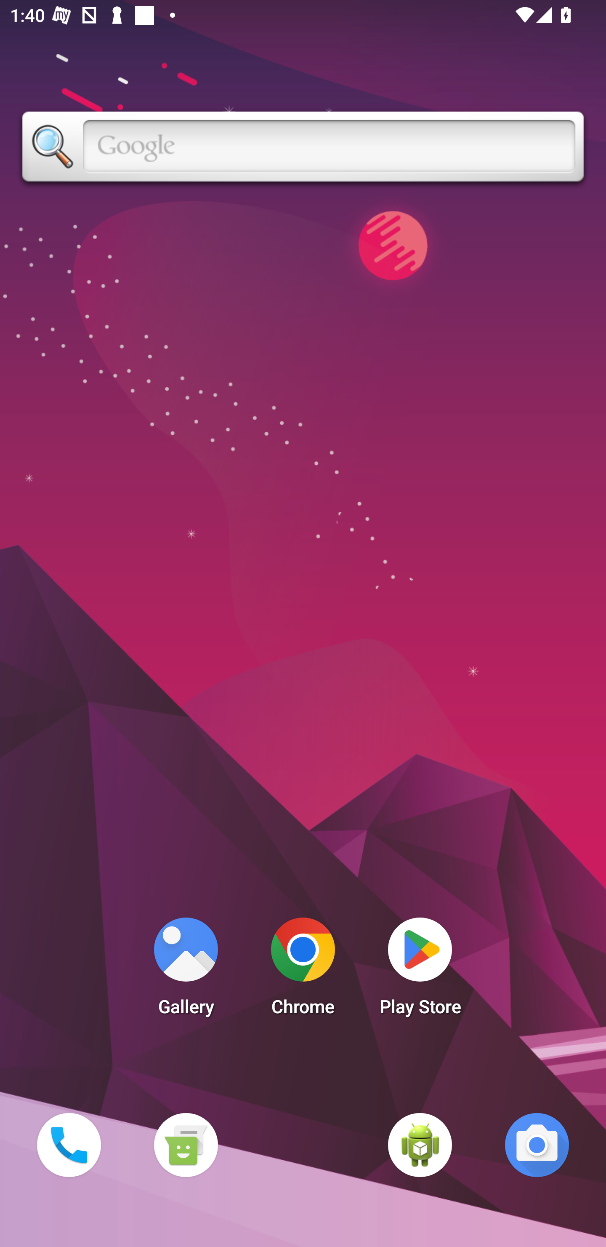 This screenshot has width=606, height=1247. What do you see at coordinates (537, 1145) in the screenshot?
I see `Camera` at bounding box center [537, 1145].